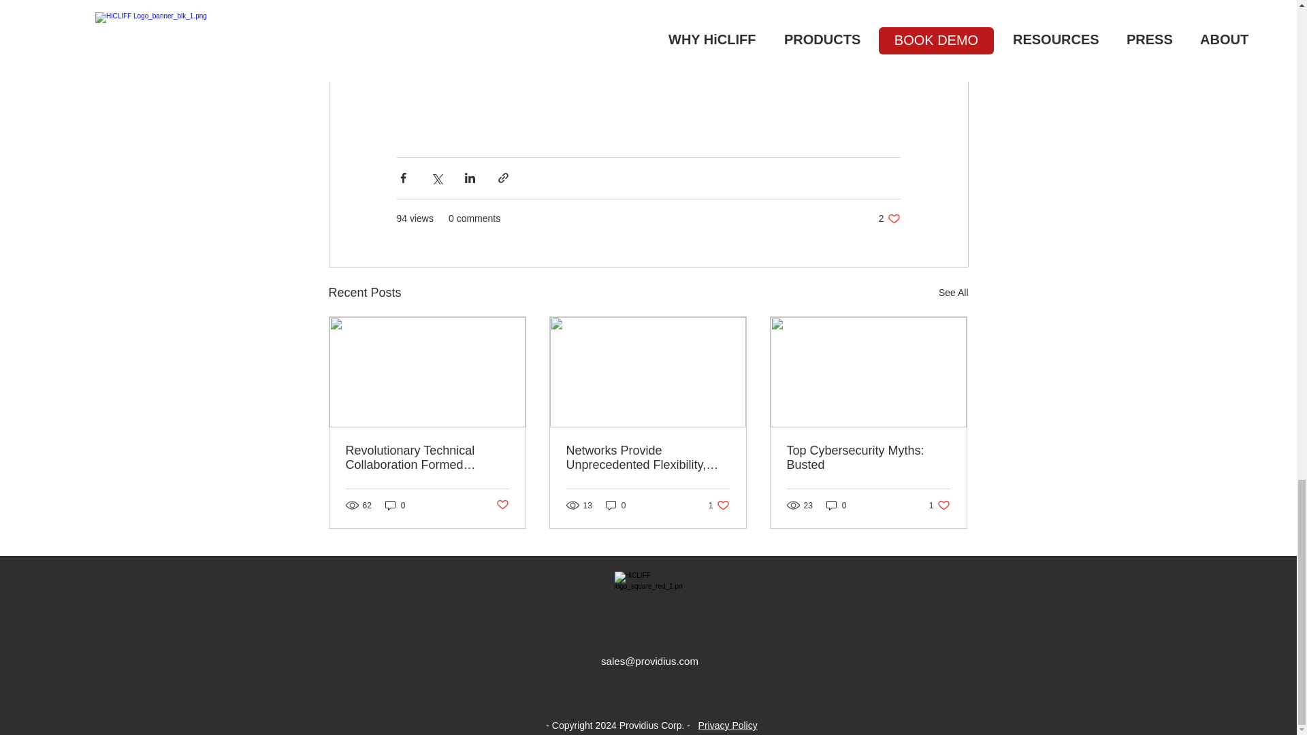 This screenshot has height=735, width=1307. What do you see at coordinates (501, 505) in the screenshot?
I see `Post not marked as liked` at bounding box center [501, 505].